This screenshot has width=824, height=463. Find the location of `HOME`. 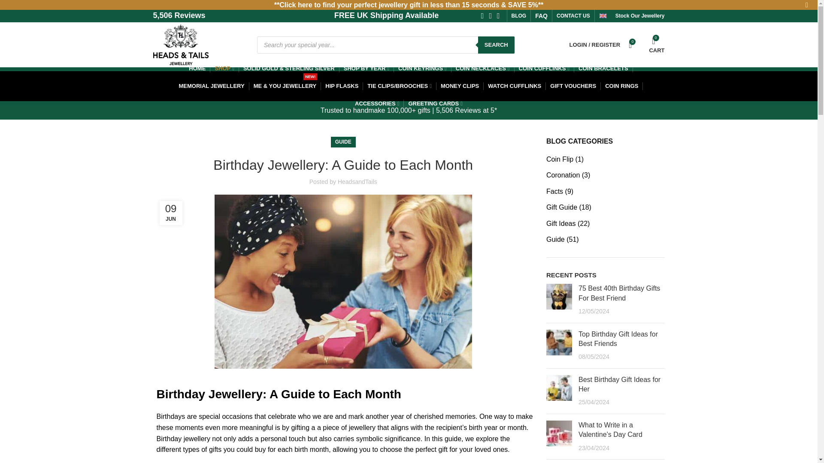

HOME is located at coordinates (541, 16).